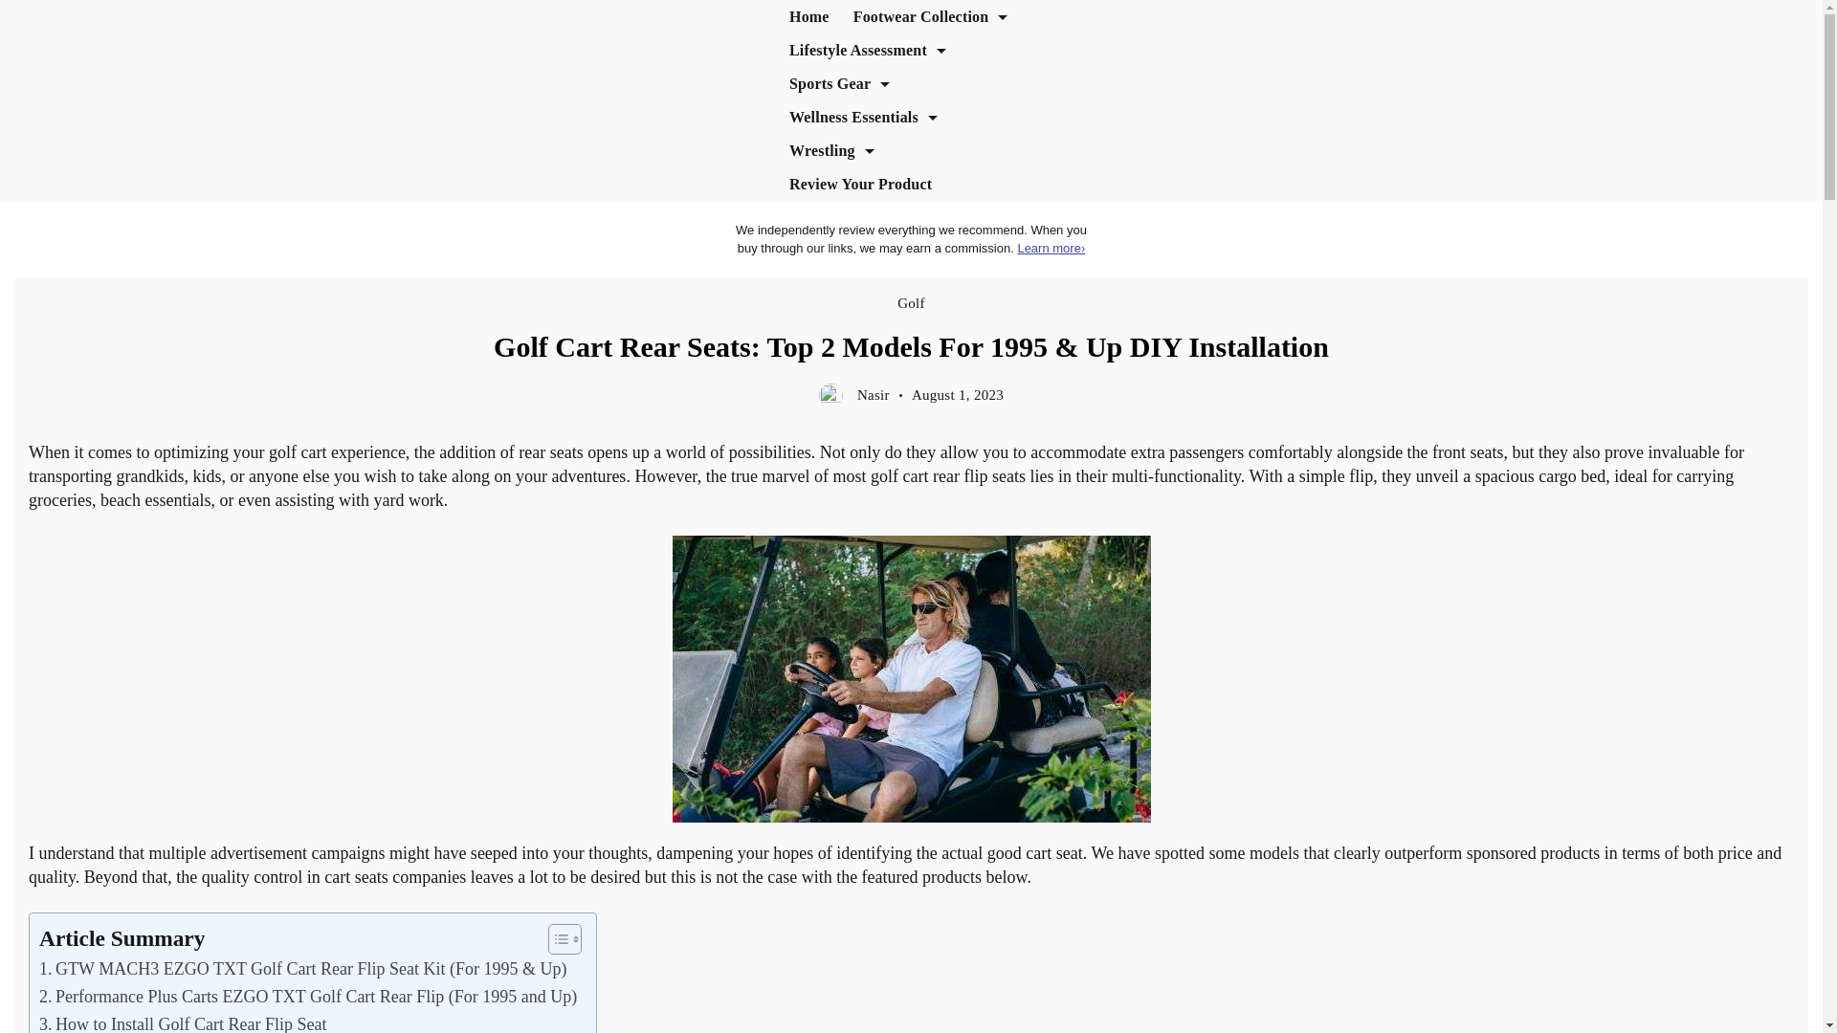 This screenshot has height=1033, width=1837. What do you see at coordinates (930, 16) in the screenshot?
I see `Footwear Collection` at bounding box center [930, 16].